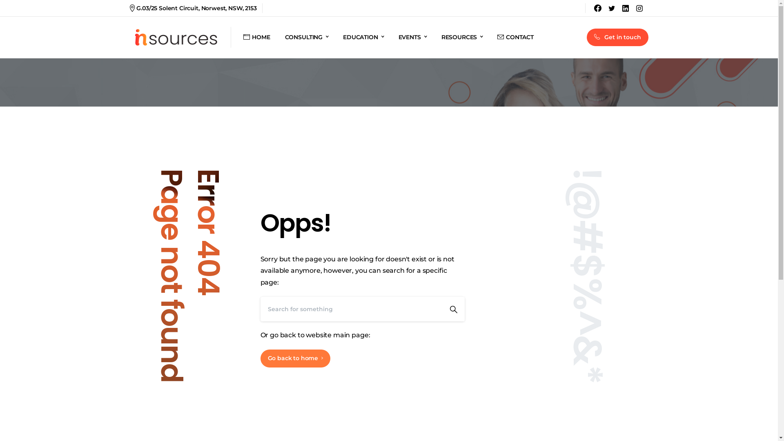 The width and height of the screenshot is (784, 441). I want to click on RESOURCES, so click(462, 38).